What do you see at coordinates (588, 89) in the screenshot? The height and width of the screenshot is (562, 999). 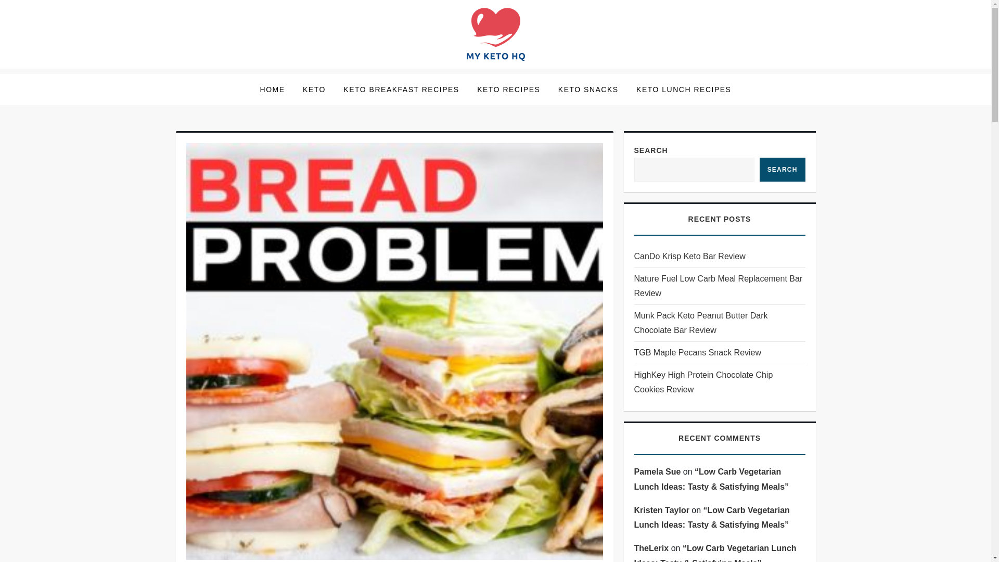 I see `KETO SNACKS` at bounding box center [588, 89].